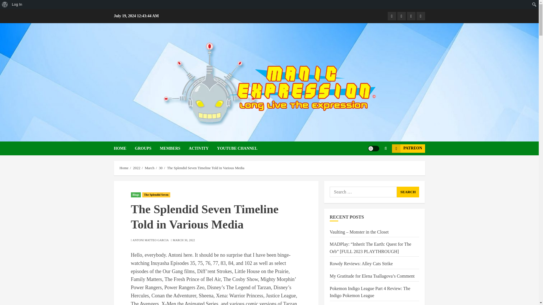 This screenshot has height=305, width=543. Describe the element at coordinates (6, 5) in the screenshot. I see `Search` at that location.